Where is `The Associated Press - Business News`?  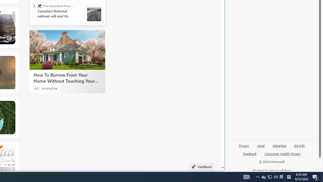 The Associated Press - Business News is located at coordinates (39, 6).